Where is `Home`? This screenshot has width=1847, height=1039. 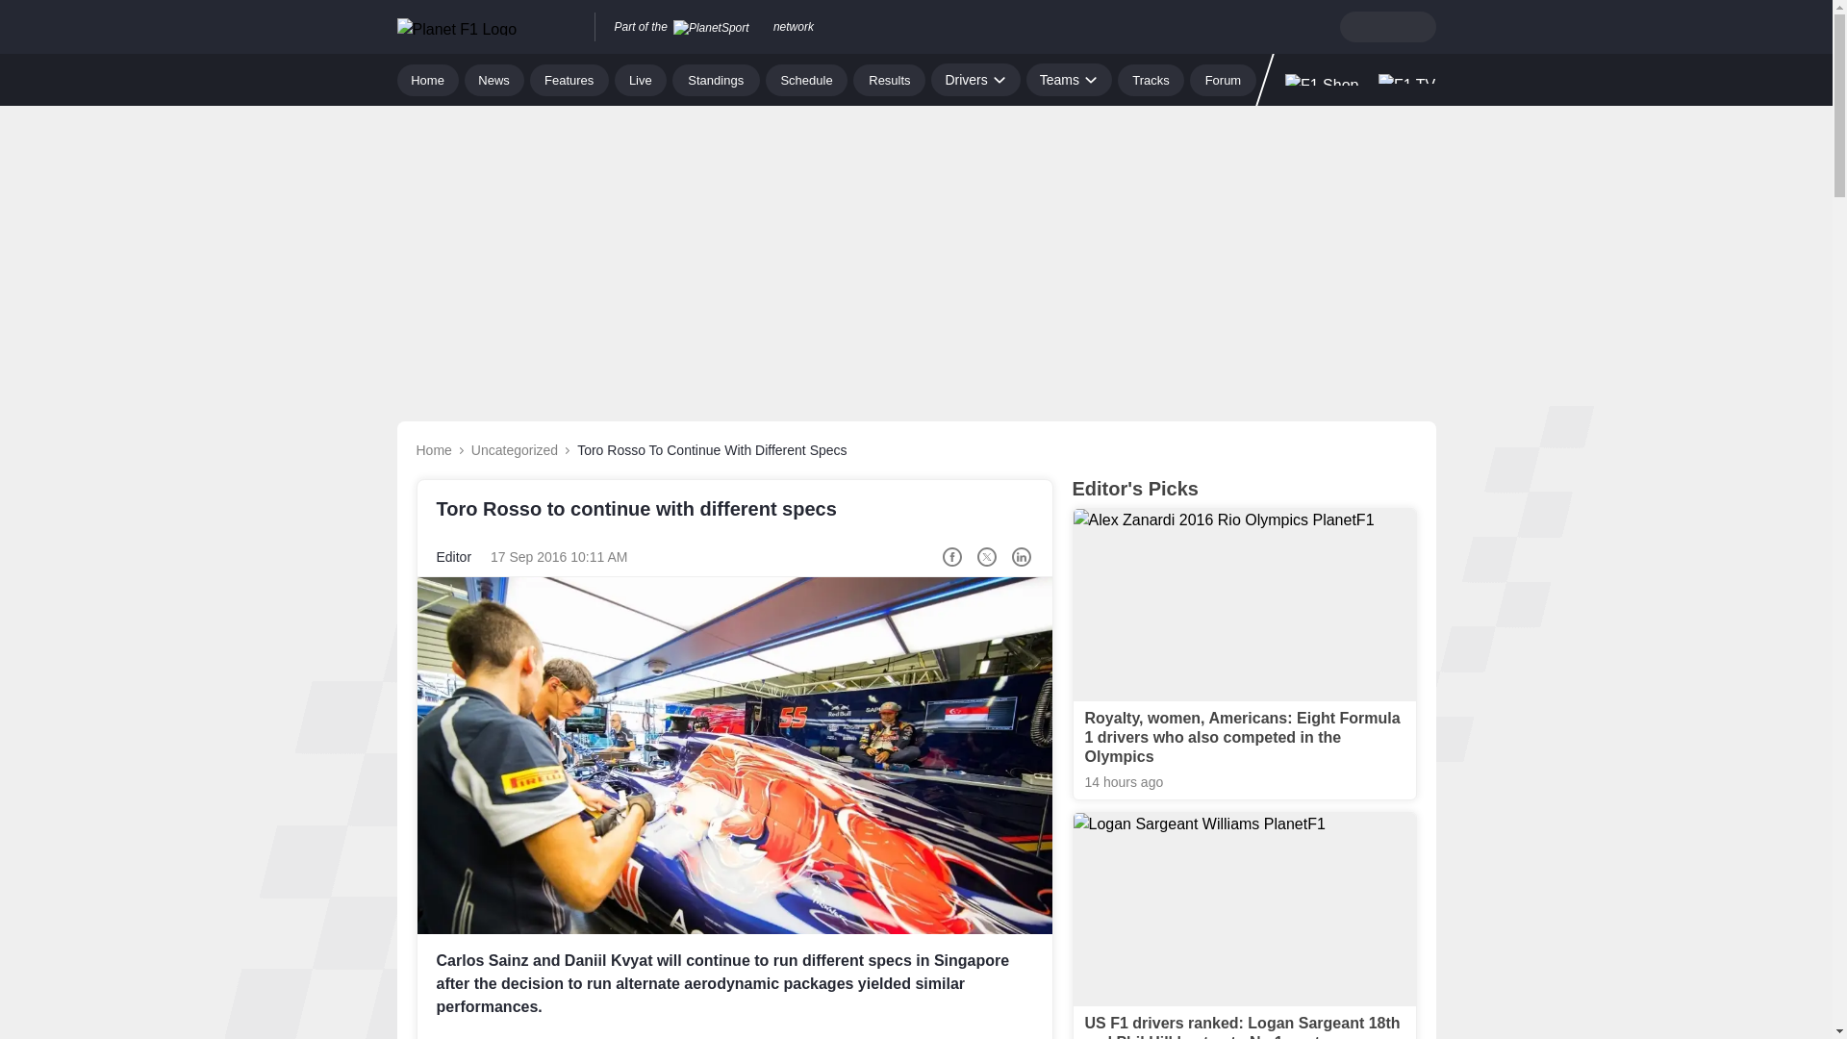 Home is located at coordinates (427, 79).